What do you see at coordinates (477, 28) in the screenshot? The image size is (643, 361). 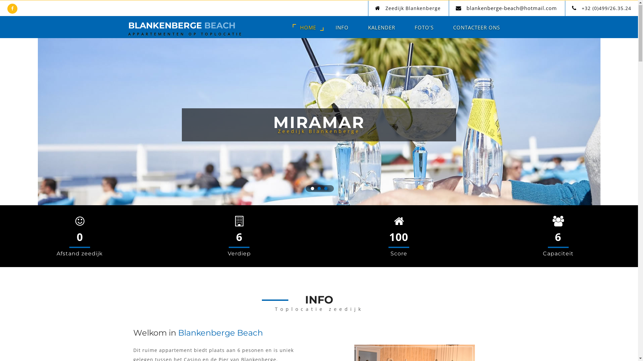 I see `CONTACTEER ONS` at bounding box center [477, 28].